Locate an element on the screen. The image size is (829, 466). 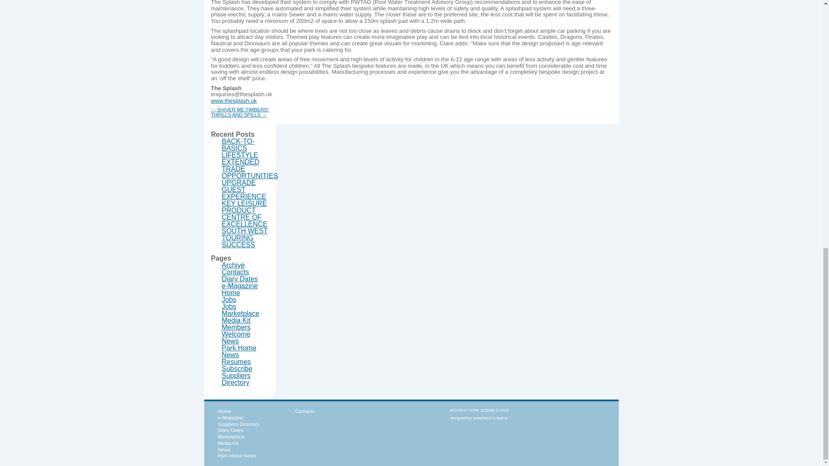
Archive is located at coordinates (233, 265).